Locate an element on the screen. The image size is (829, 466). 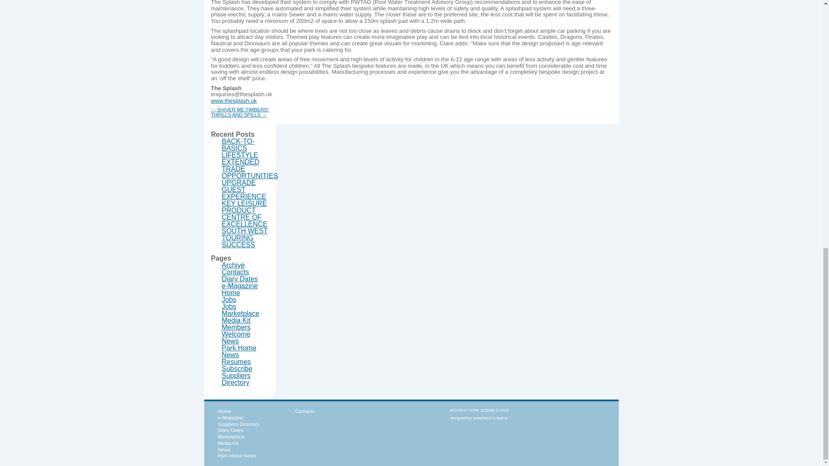
Archive is located at coordinates (233, 265).